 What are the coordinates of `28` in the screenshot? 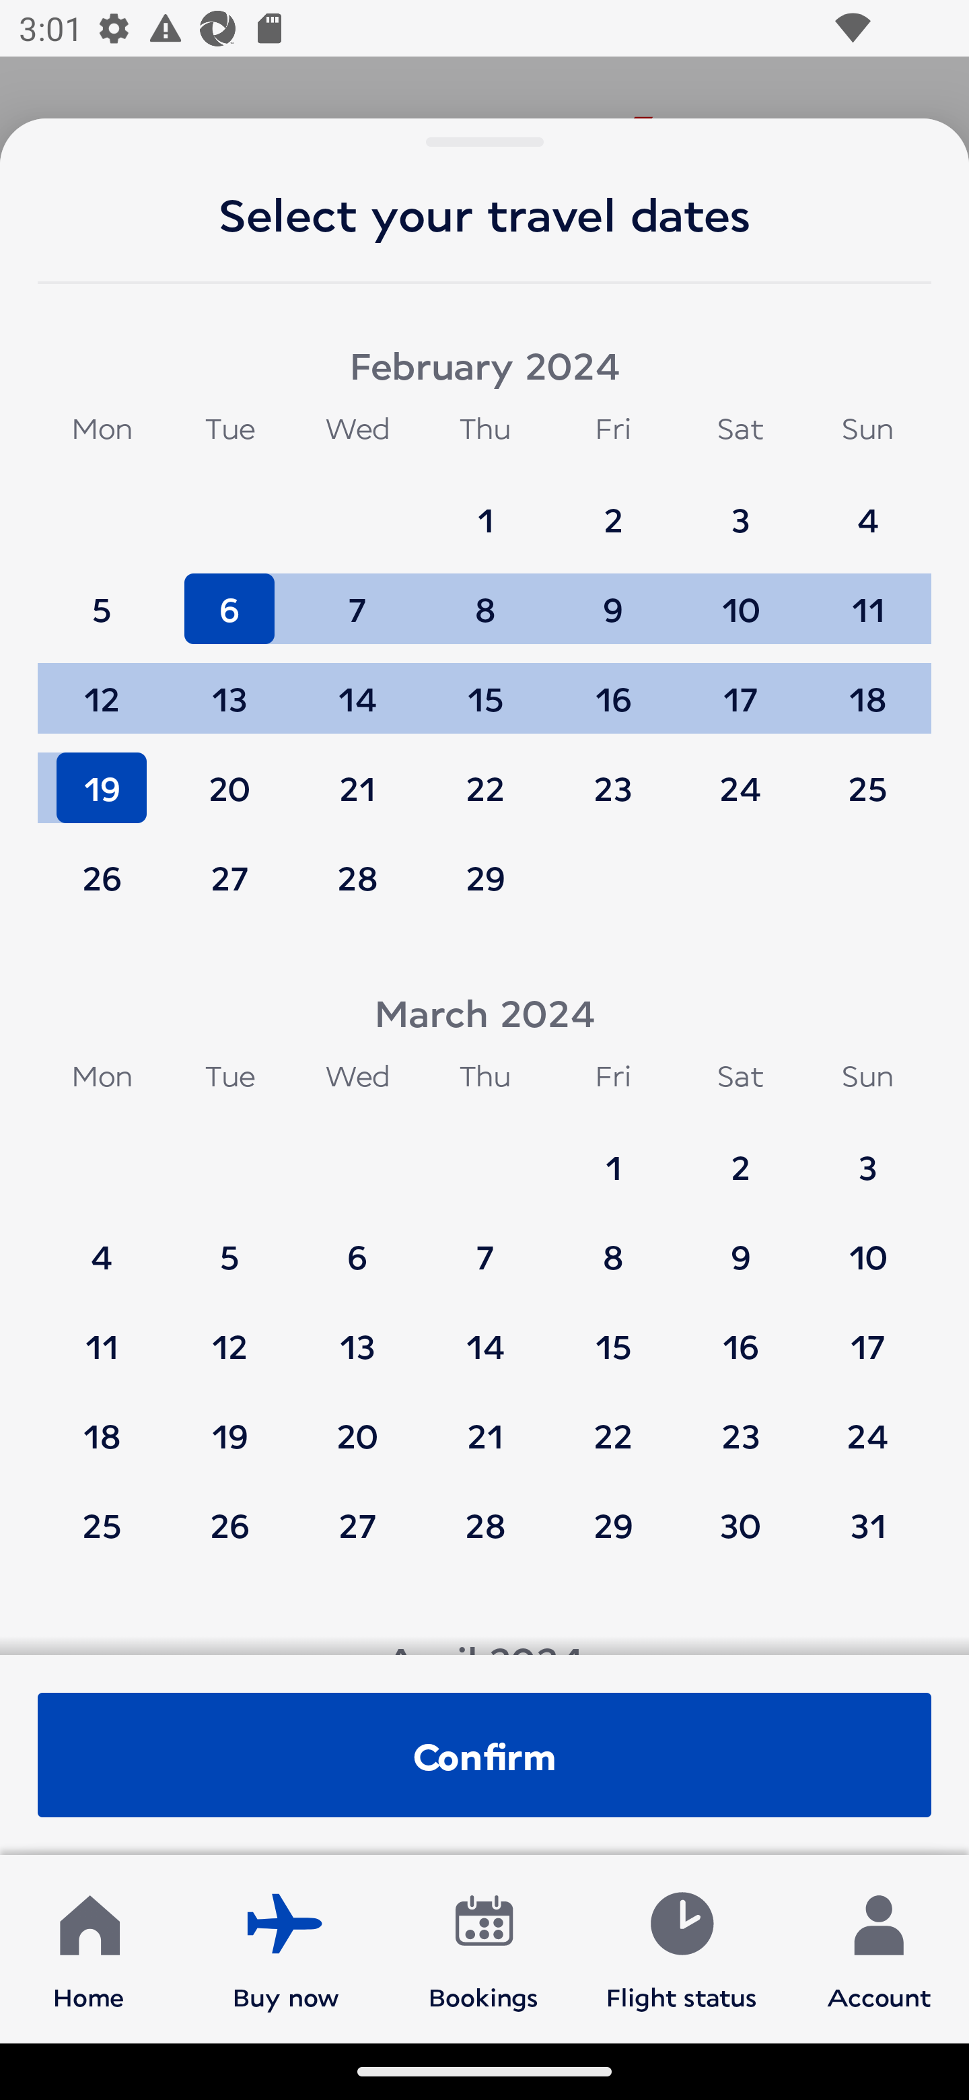 It's located at (357, 878).